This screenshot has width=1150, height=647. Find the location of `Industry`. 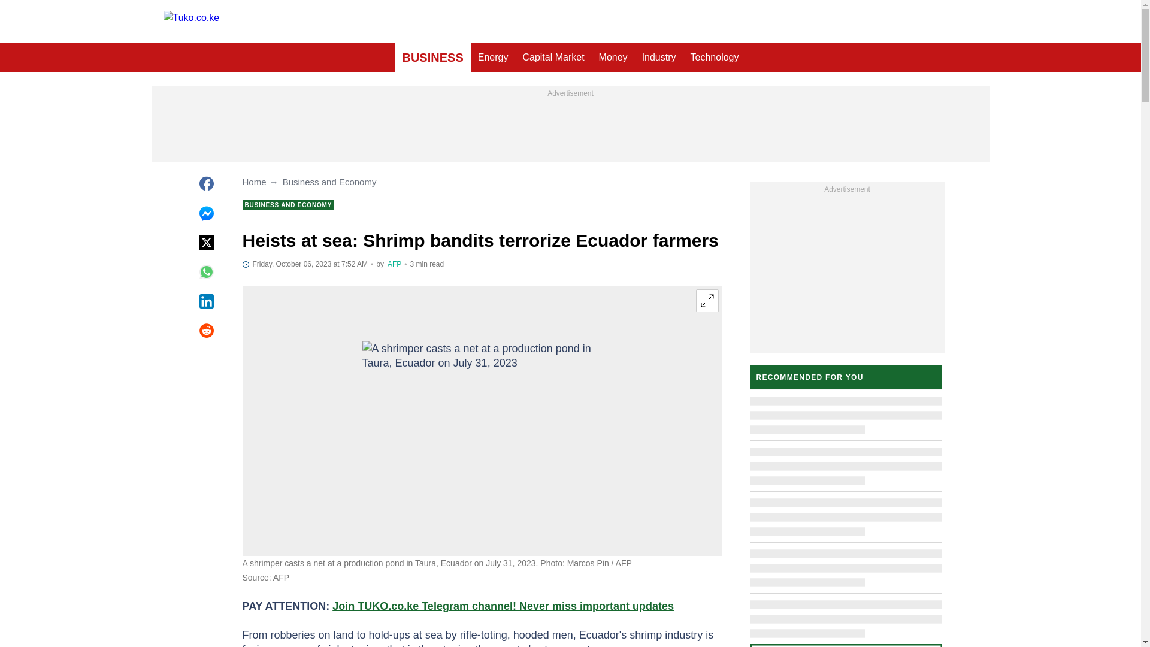

Industry is located at coordinates (659, 58).